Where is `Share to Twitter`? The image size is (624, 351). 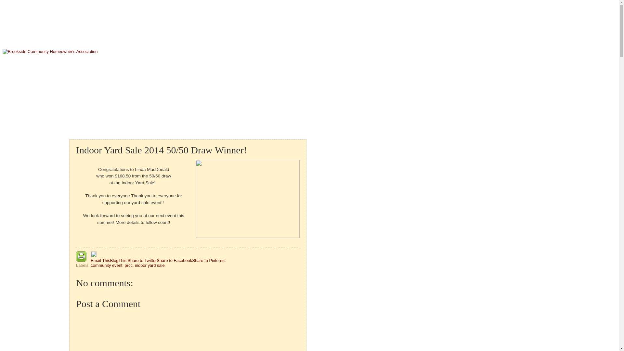 Share to Twitter is located at coordinates (142, 261).